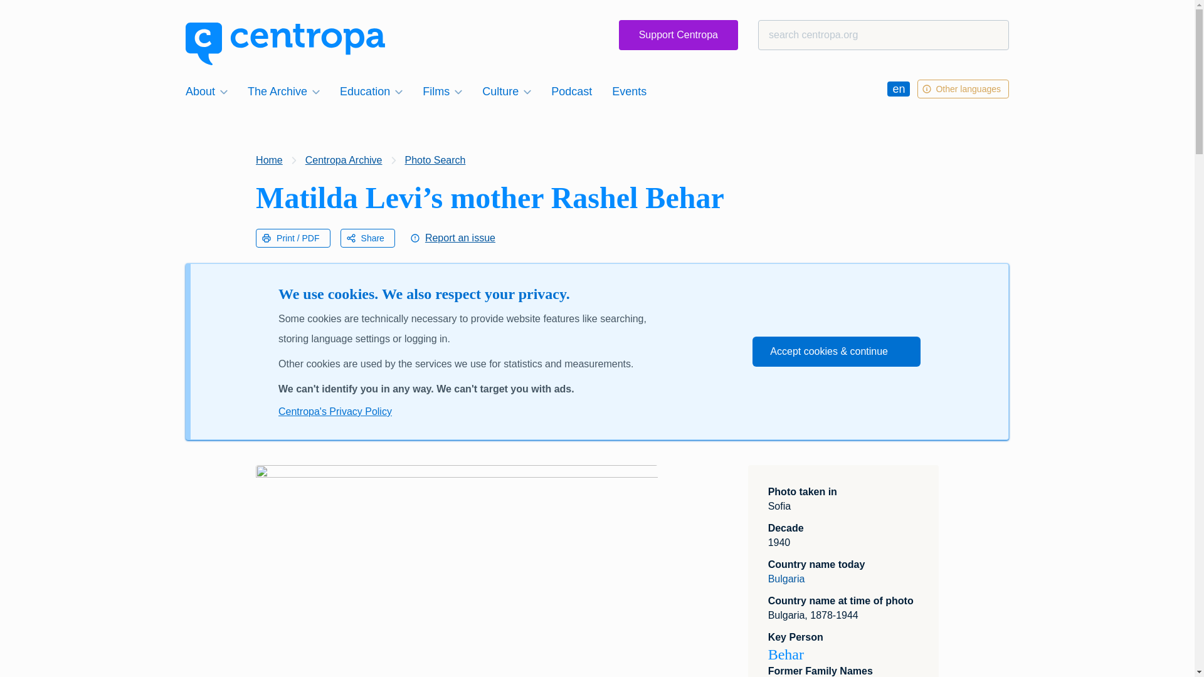  What do you see at coordinates (442, 91) in the screenshot?
I see `Films` at bounding box center [442, 91].